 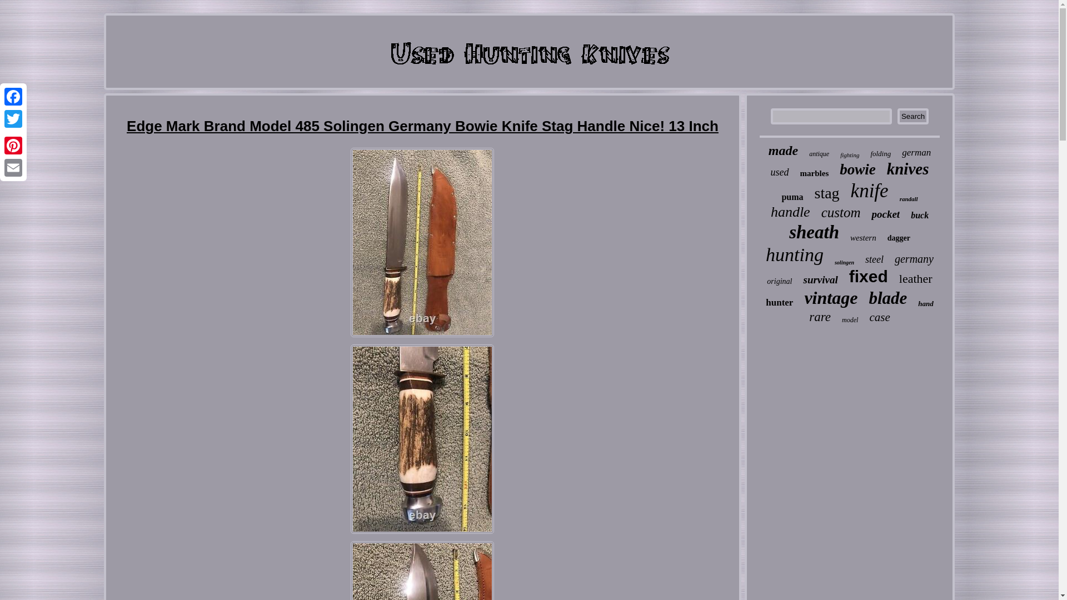 I want to click on made, so click(x=783, y=151).